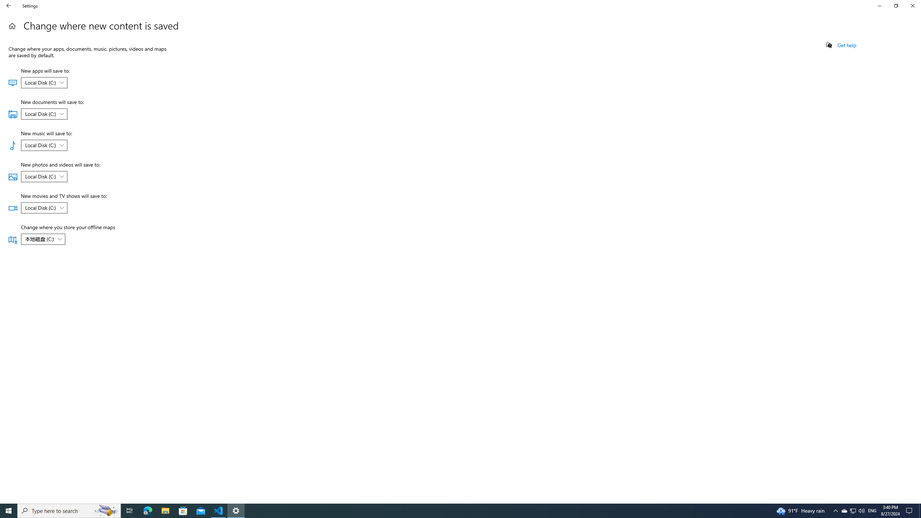  Describe the element at coordinates (896, 6) in the screenshot. I see `Restore Settings` at that location.